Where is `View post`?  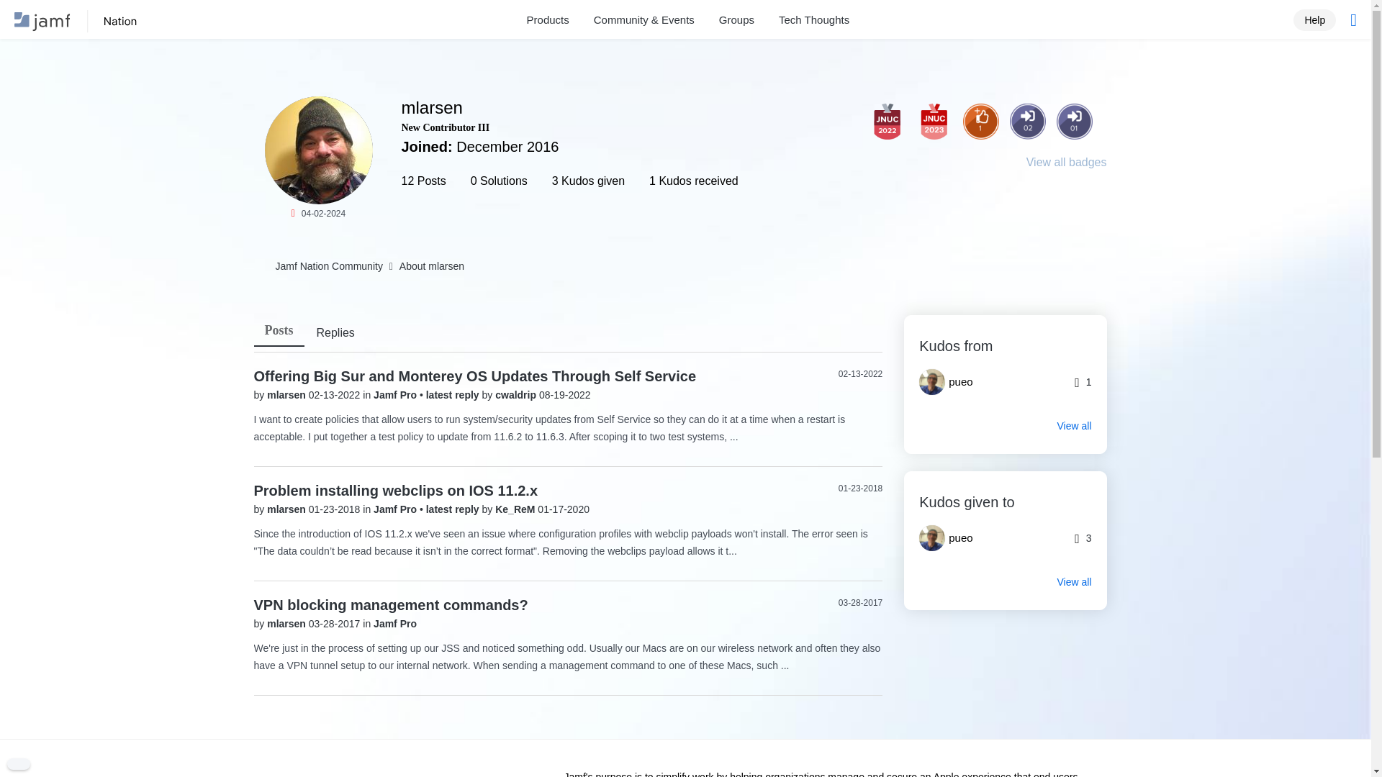 View post is located at coordinates (453, 395).